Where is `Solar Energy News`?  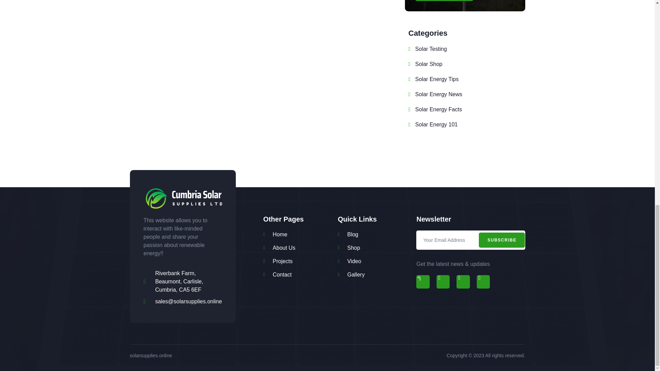
Solar Energy News is located at coordinates (435, 94).